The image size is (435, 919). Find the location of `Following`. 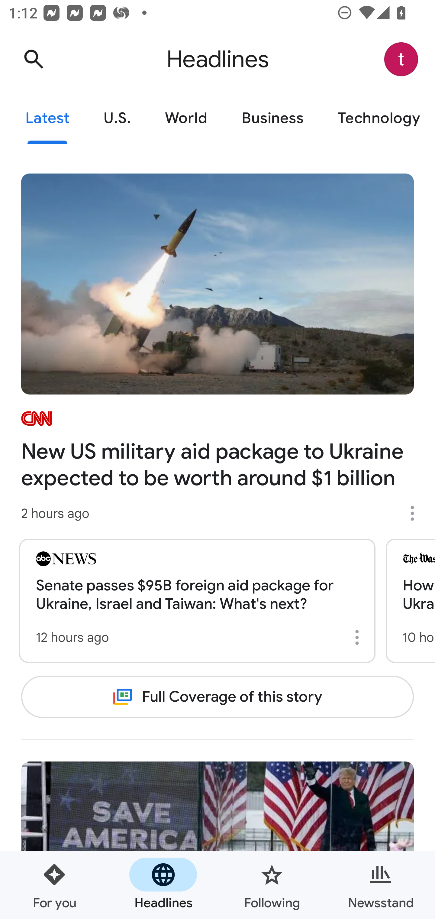

Following is located at coordinates (272, 885).